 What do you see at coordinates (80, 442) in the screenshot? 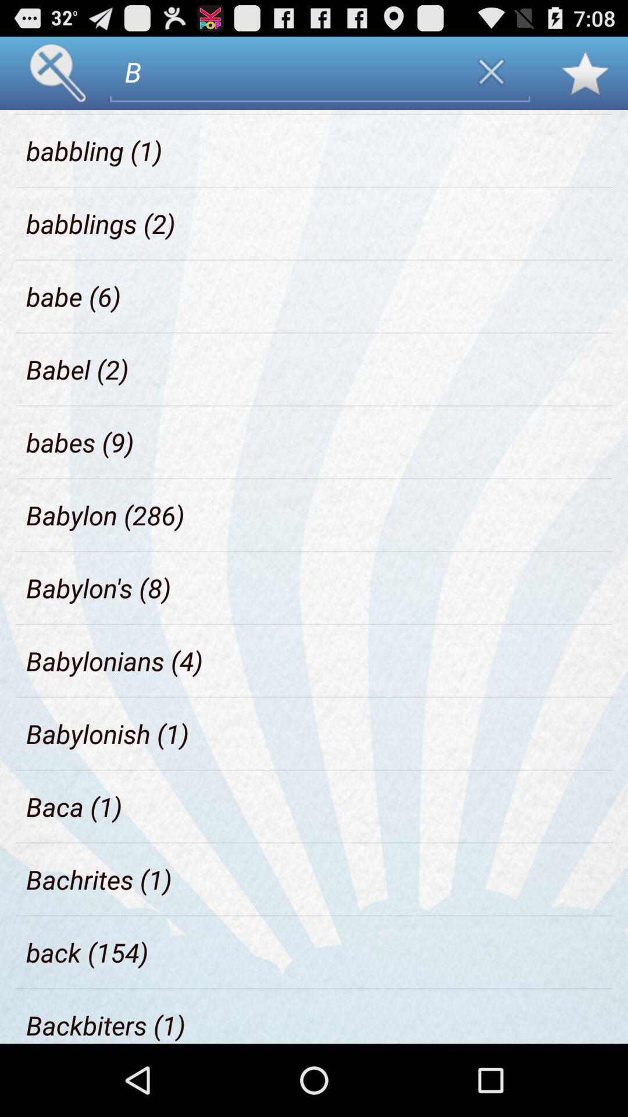
I see `press babes (9) app` at bounding box center [80, 442].